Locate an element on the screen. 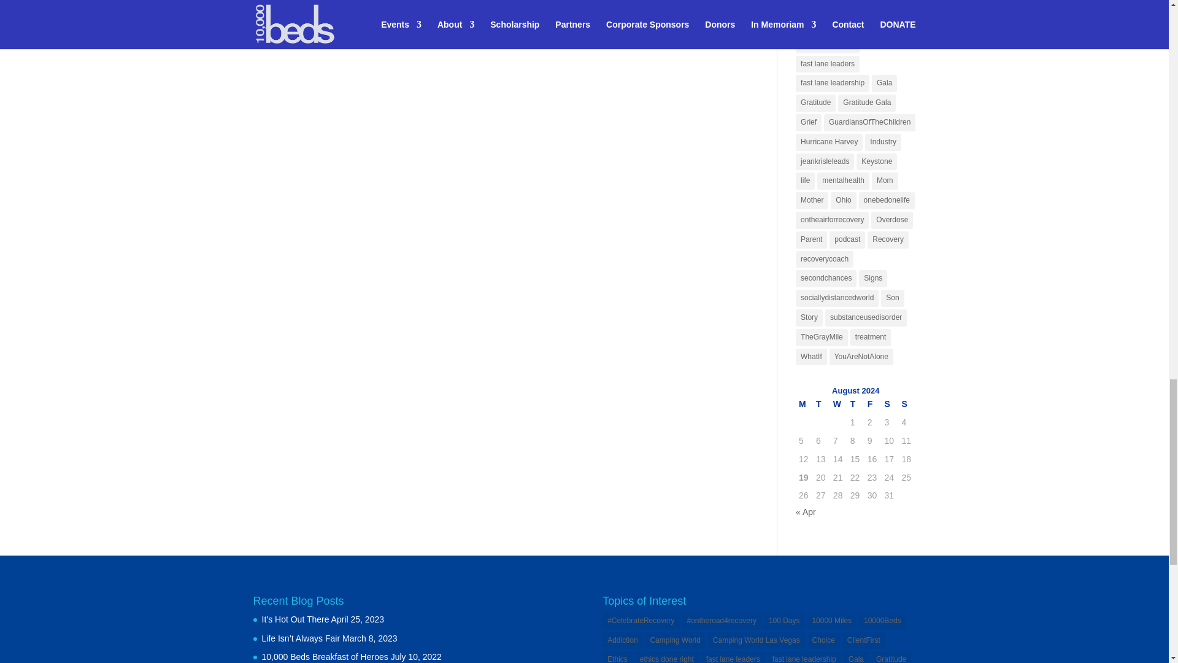  Monday is located at coordinates (804, 404).